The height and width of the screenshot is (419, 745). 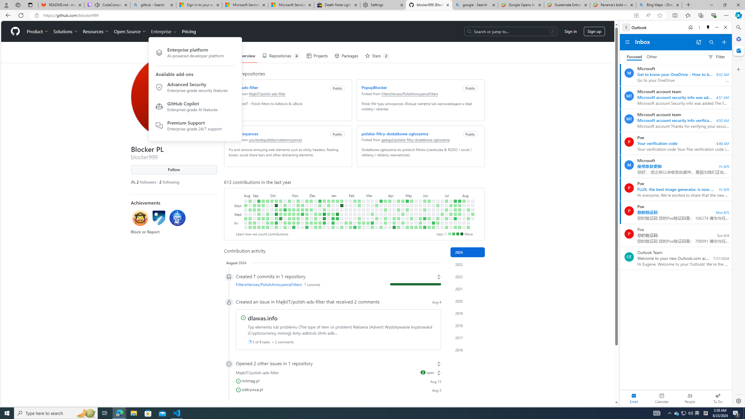 What do you see at coordinates (250, 205) in the screenshot?
I see `No contributions on August 28th.` at bounding box center [250, 205].